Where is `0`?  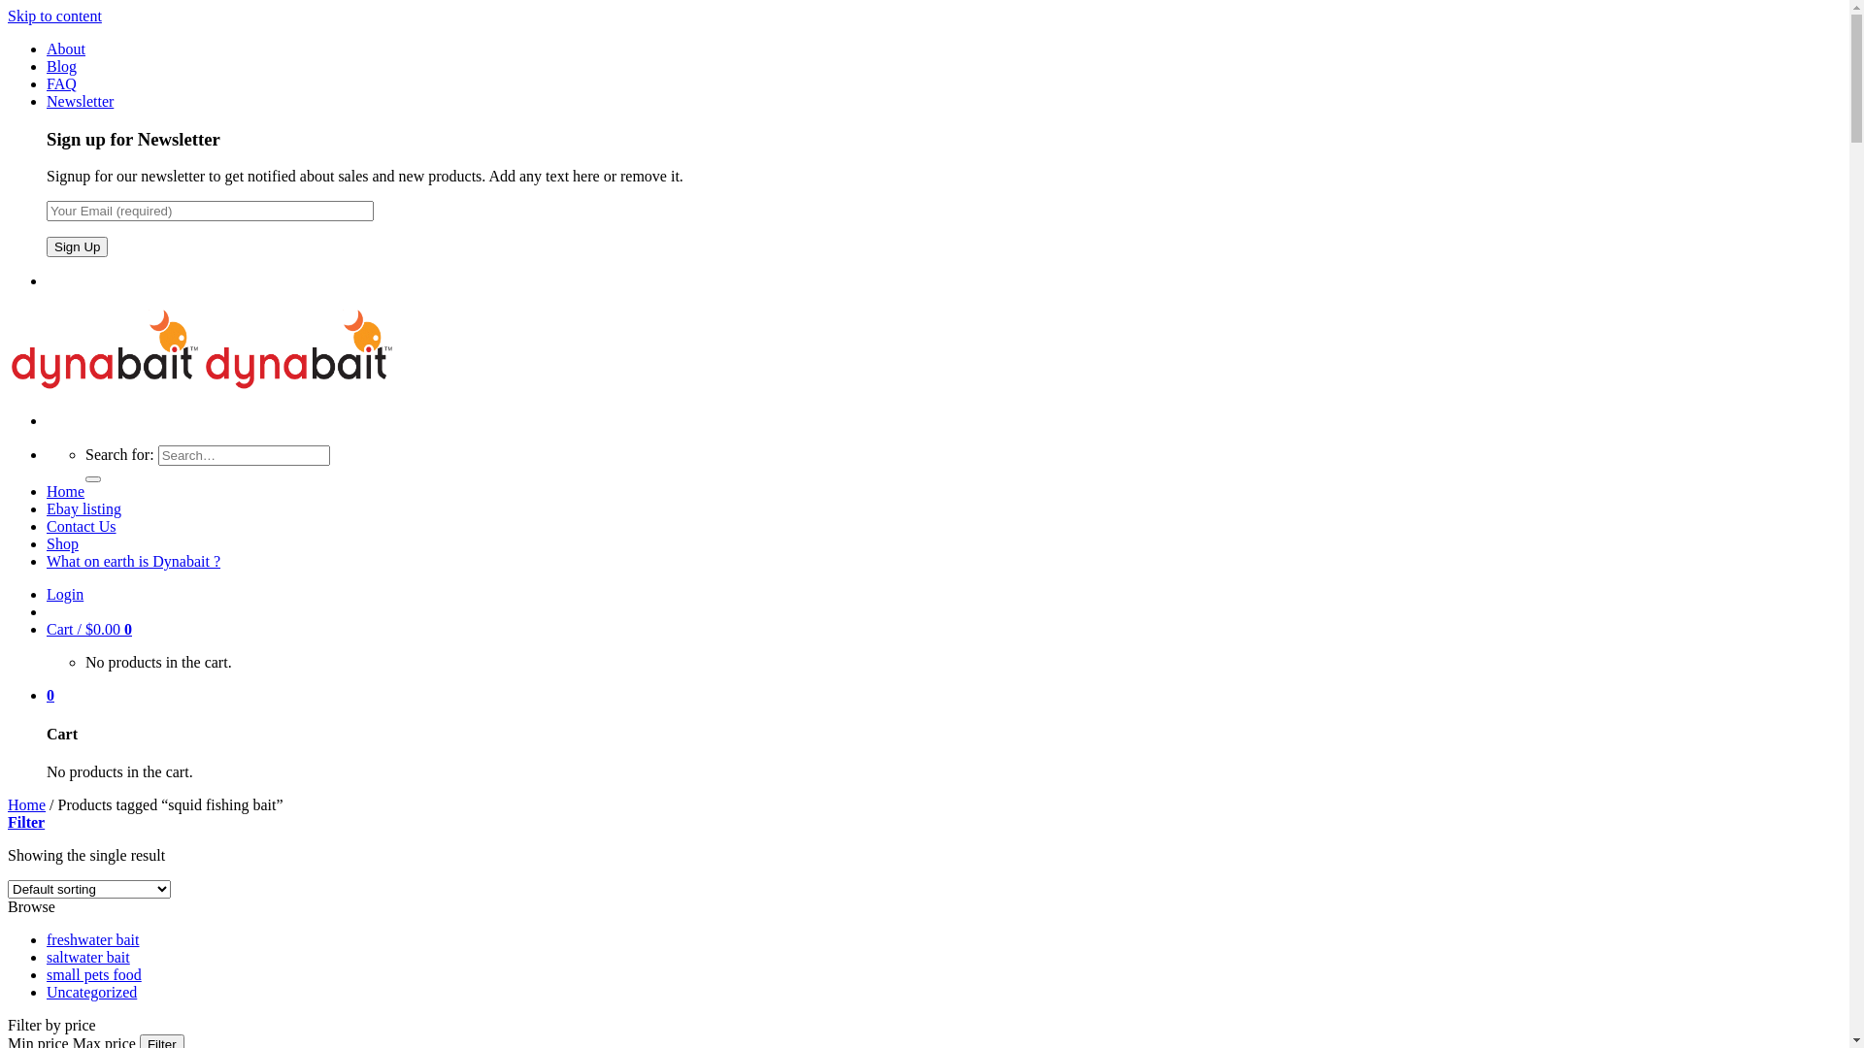 0 is located at coordinates (50, 695).